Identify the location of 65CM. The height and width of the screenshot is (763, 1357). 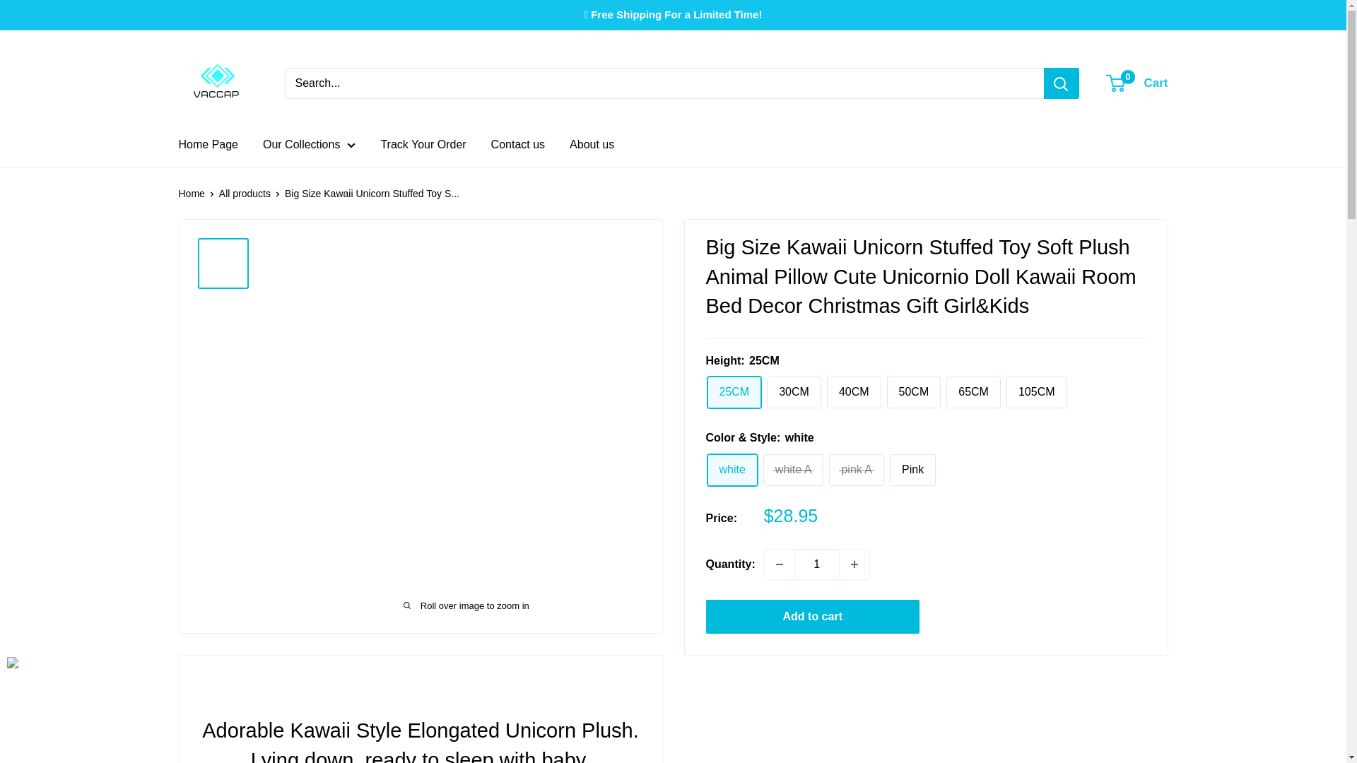
(973, 392).